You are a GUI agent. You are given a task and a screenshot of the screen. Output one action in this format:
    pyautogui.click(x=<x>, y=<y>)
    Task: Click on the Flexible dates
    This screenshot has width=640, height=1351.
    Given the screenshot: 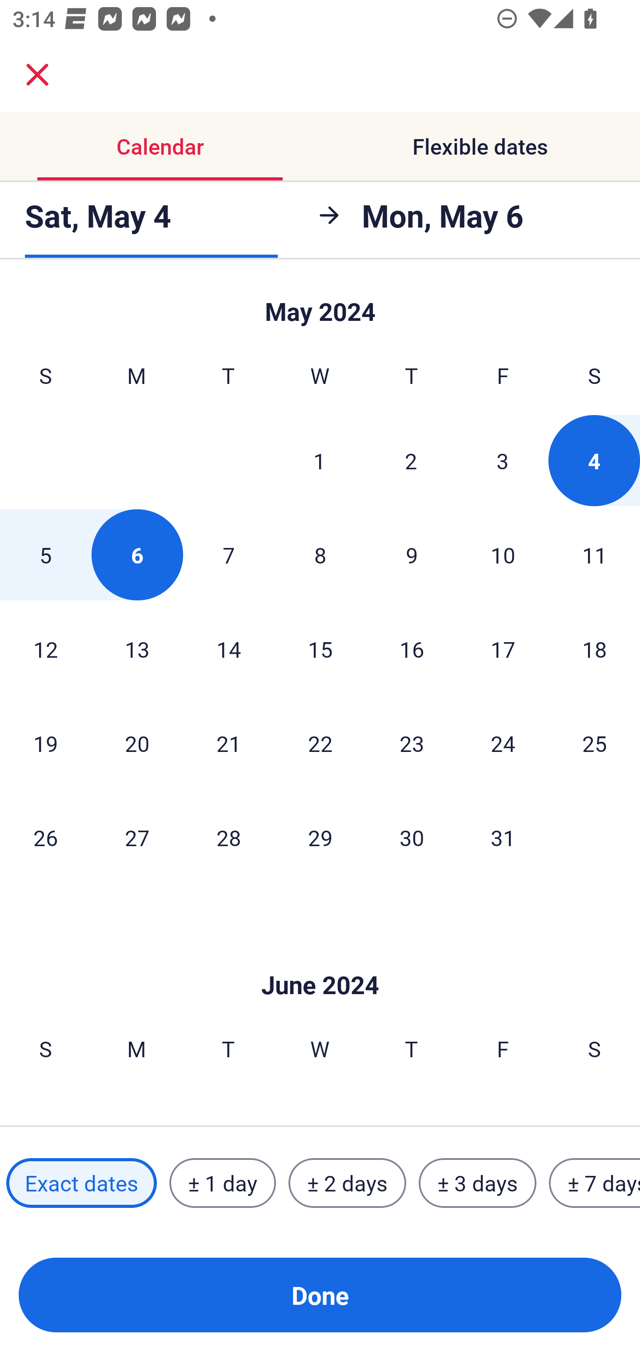 What is the action you would take?
    pyautogui.click(x=480, y=147)
    